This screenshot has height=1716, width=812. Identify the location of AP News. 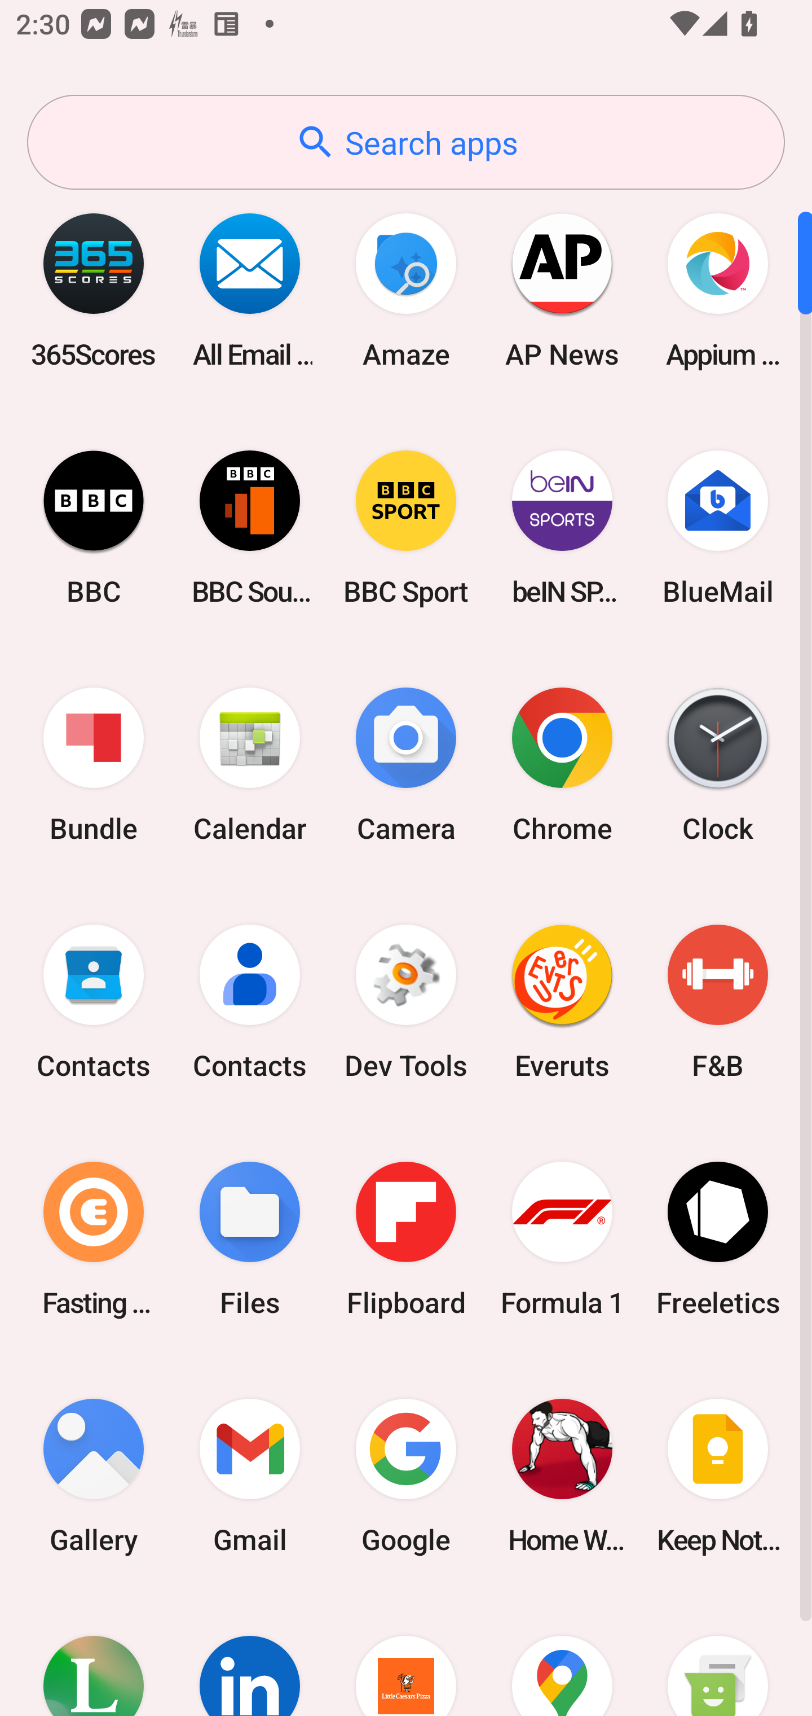
(562, 290).